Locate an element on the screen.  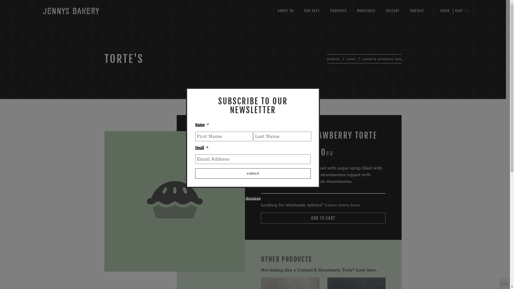
custard & strawberry torte is located at coordinates (382, 59).